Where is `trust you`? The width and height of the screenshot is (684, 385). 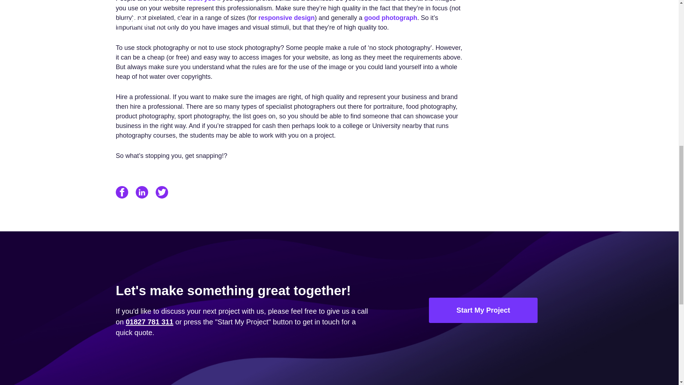
trust you is located at coordinates (202, 1).